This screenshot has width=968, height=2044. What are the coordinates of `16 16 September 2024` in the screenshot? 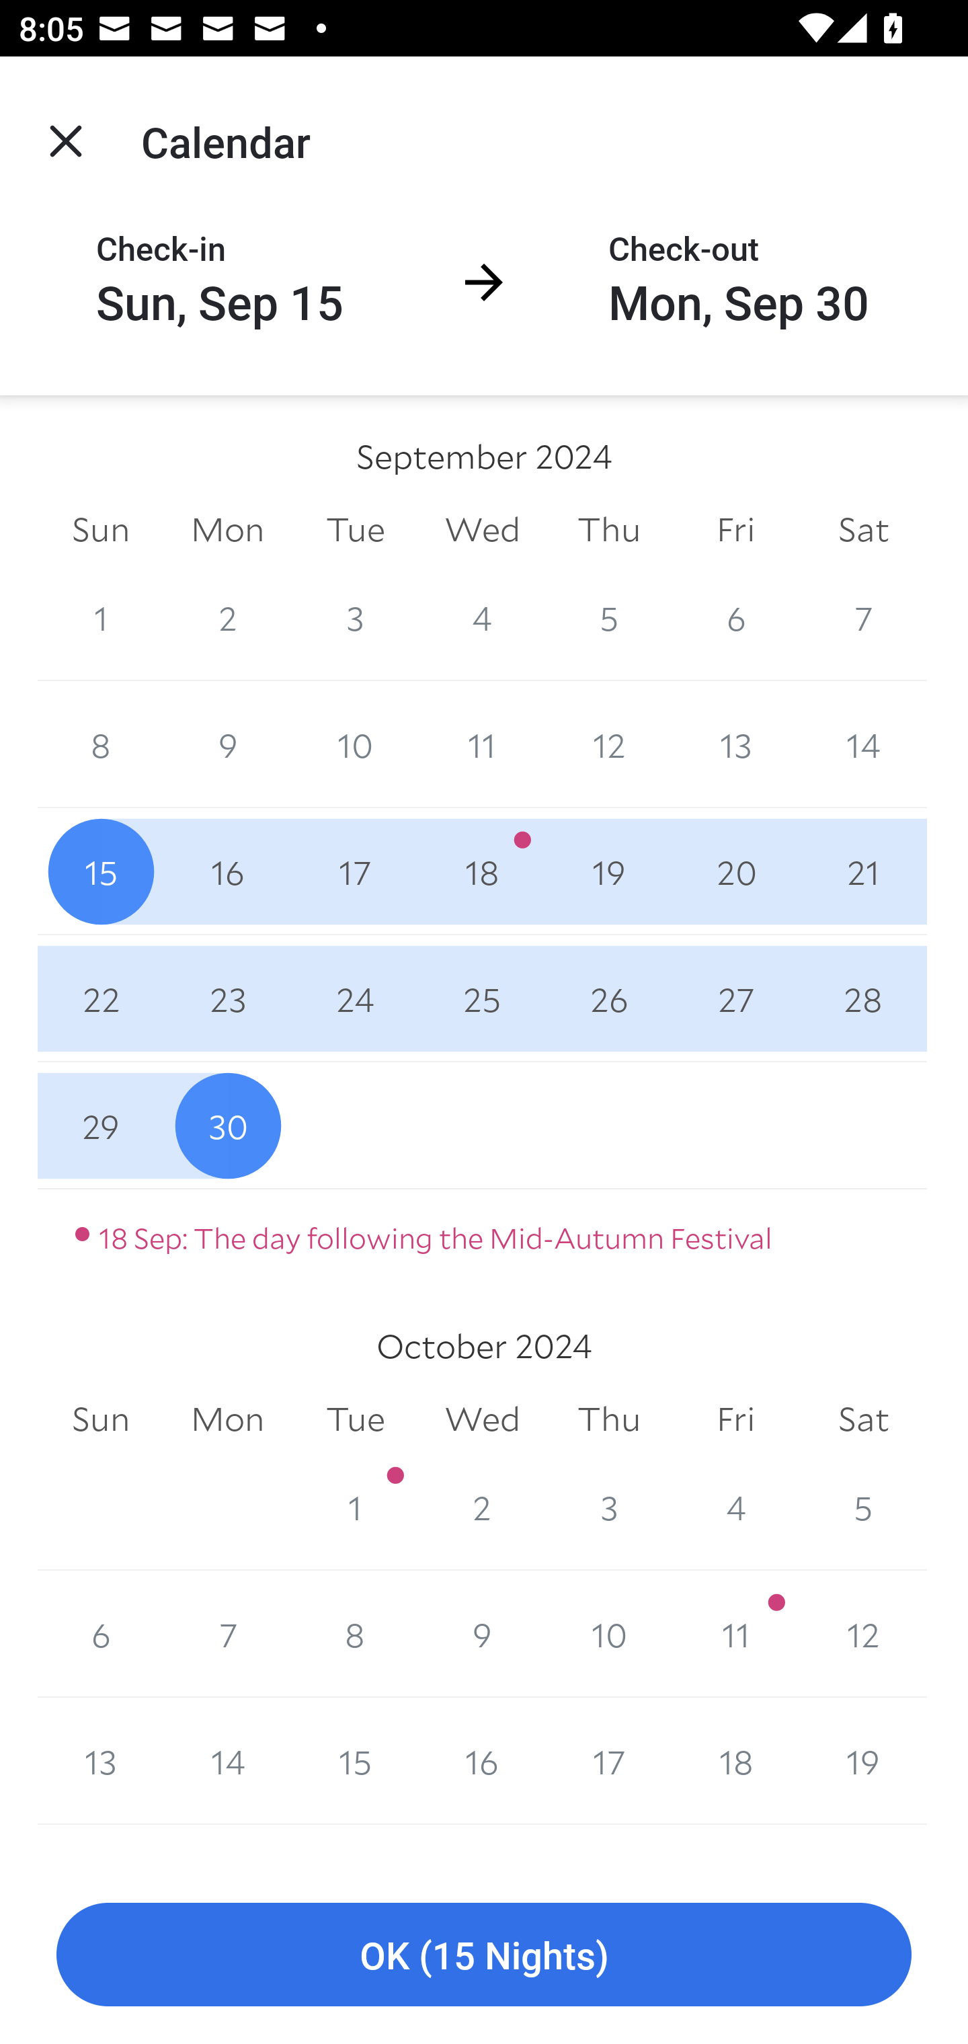 It's located at (227, 871).